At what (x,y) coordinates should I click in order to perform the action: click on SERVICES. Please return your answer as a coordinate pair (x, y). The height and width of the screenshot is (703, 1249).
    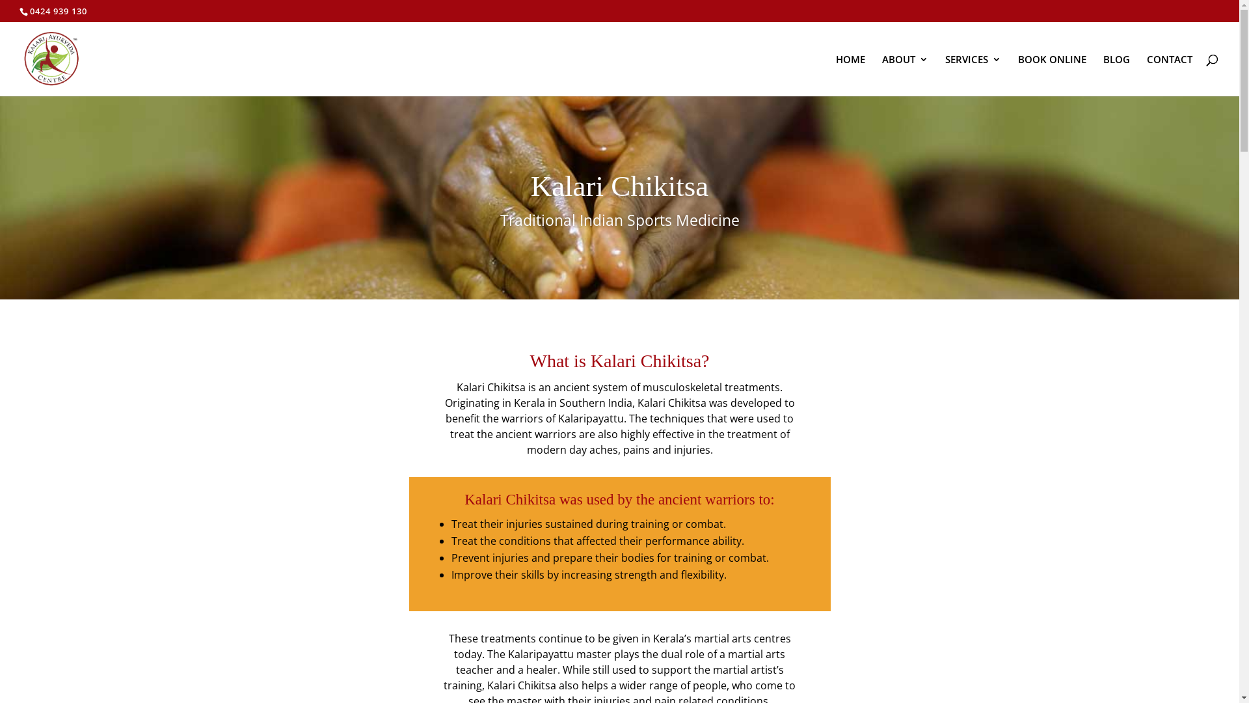
    Looking at the image, I should click on (973, 76).